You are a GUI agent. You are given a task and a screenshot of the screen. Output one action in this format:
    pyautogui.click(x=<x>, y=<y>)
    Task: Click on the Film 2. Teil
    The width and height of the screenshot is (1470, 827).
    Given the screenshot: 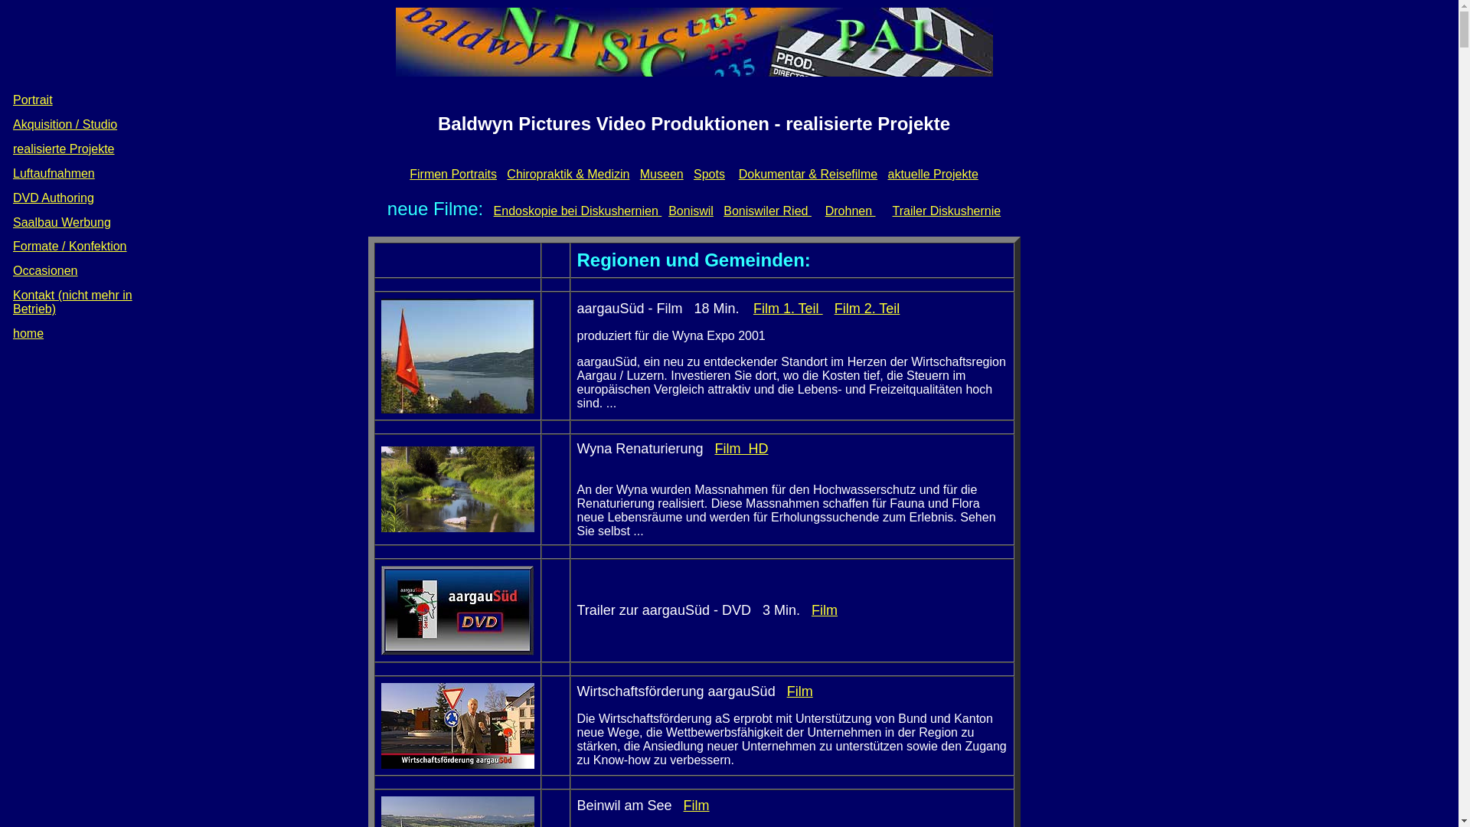 What is the action you would take?
    pyautogui.click(x=867, y=309)
    